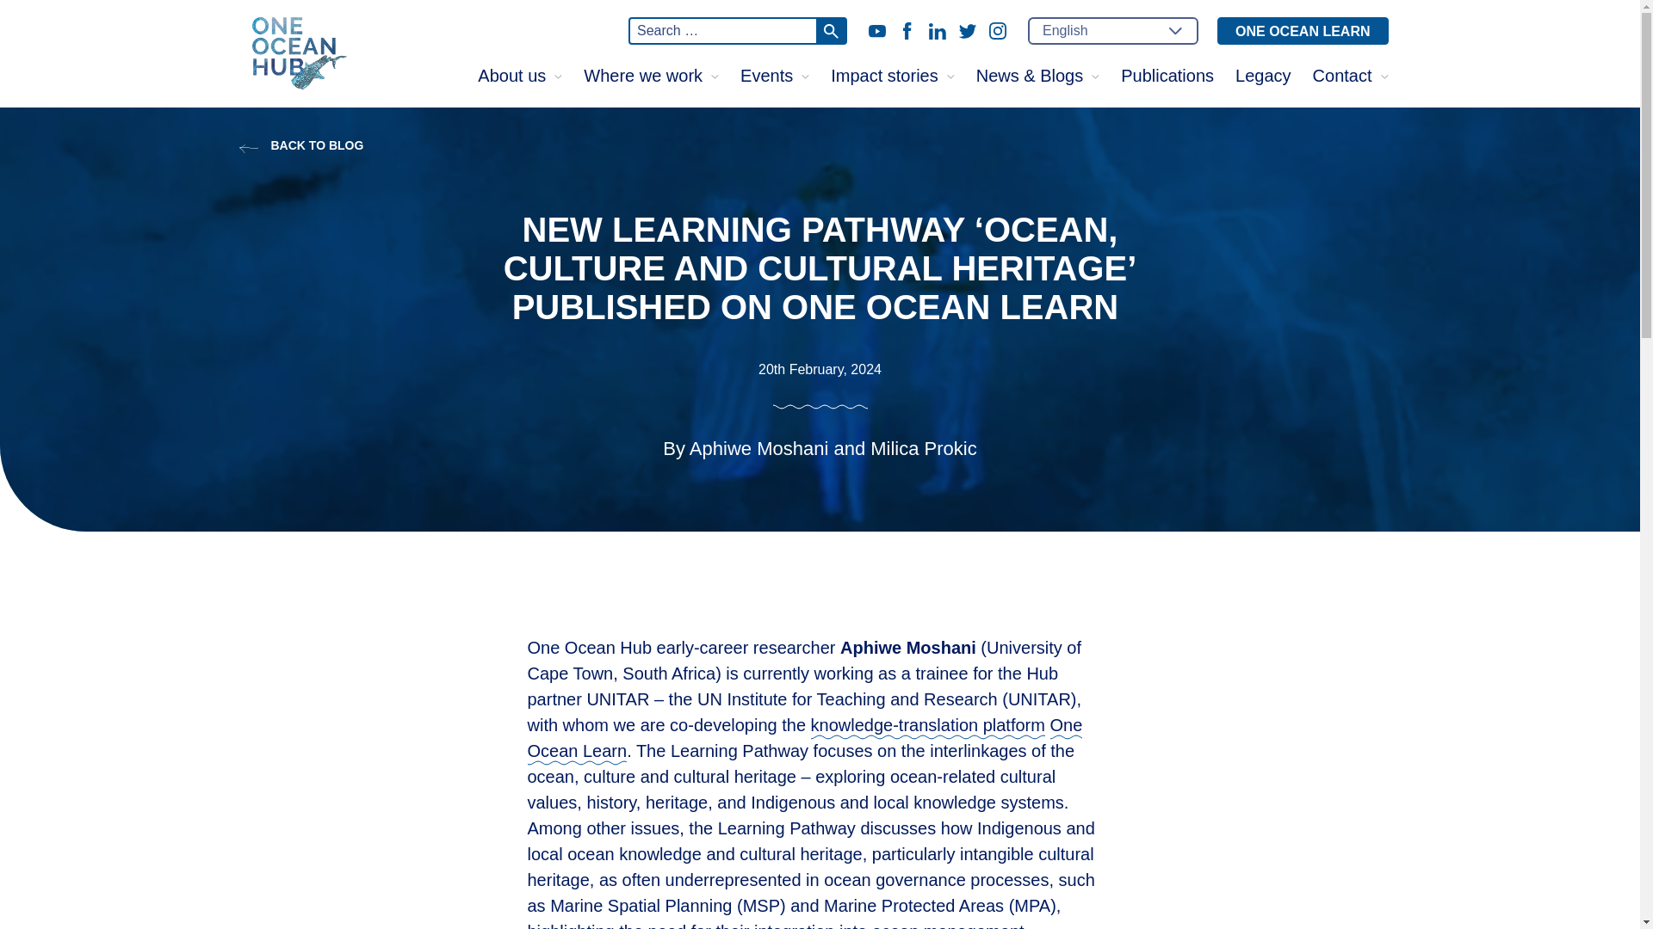  What do you see at coordinates (1167, 76) in the screenshot?
I see `Publications` at bounding box center [1167, 76].